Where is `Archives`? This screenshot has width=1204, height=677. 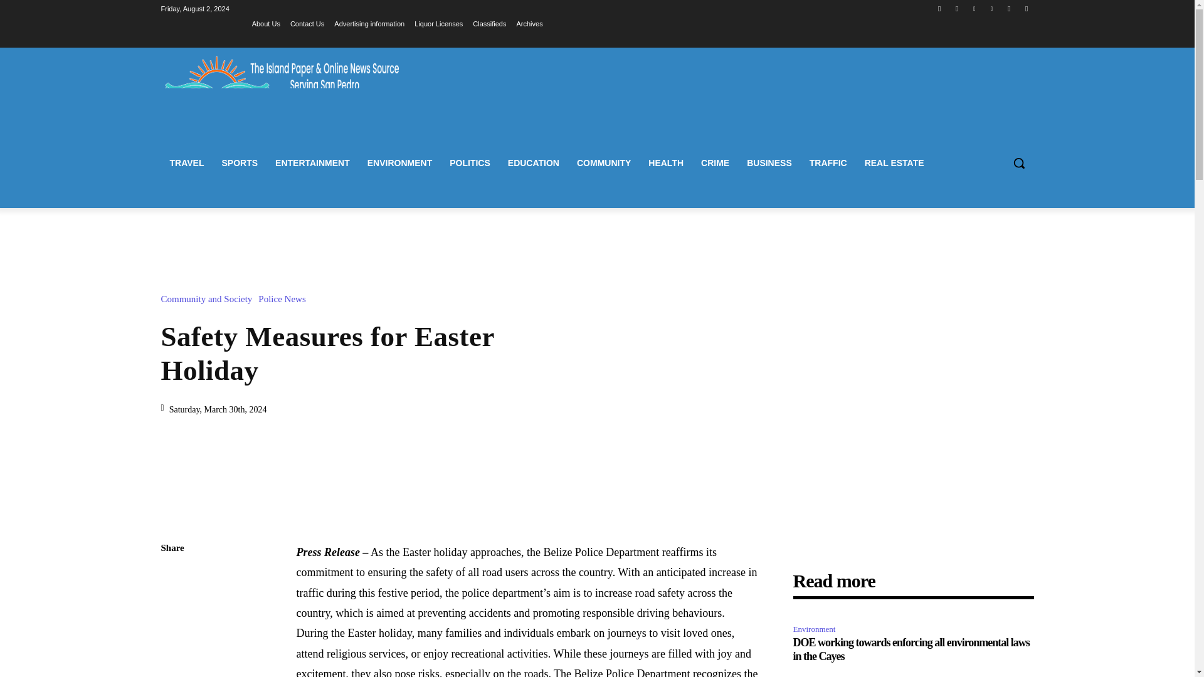
Archives is located at coordinates (529, 23).